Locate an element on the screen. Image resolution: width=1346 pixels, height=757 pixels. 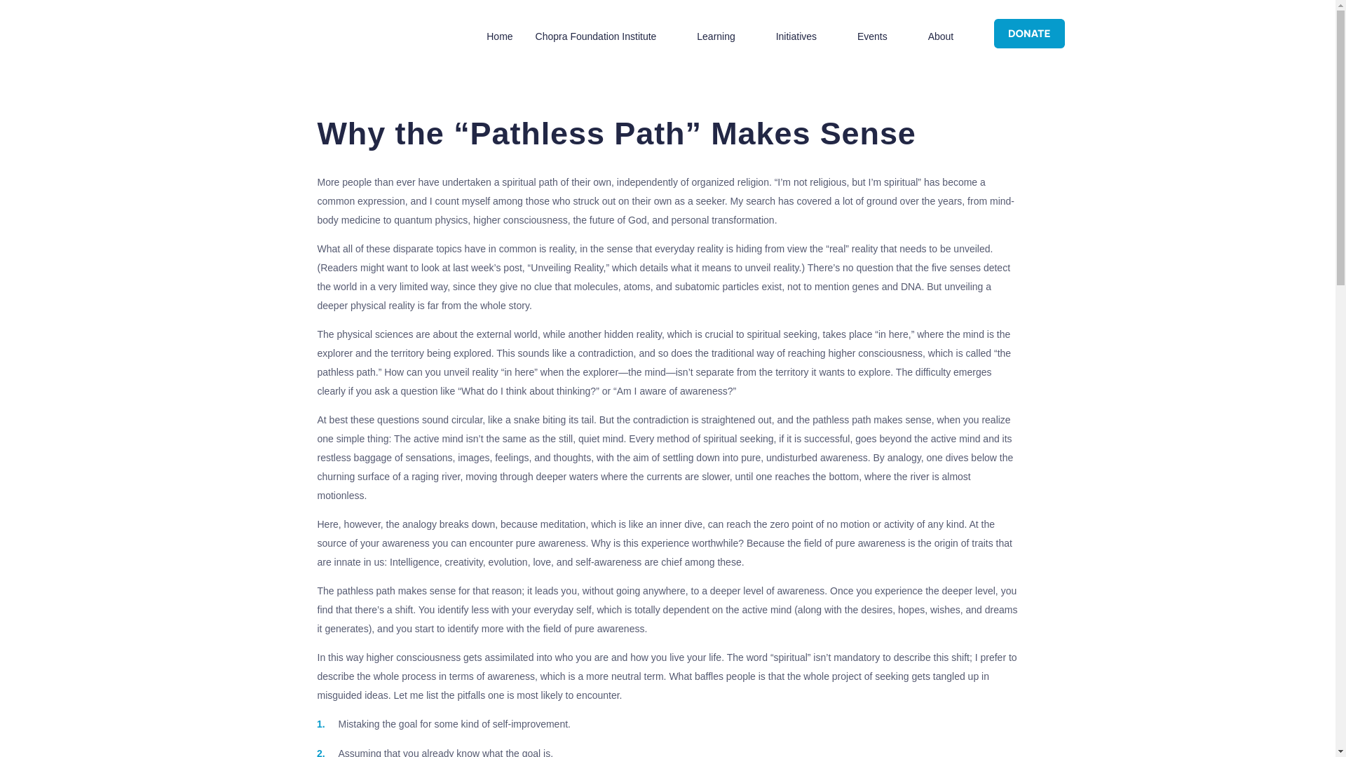
Learning is located at coordinates (716, 36).